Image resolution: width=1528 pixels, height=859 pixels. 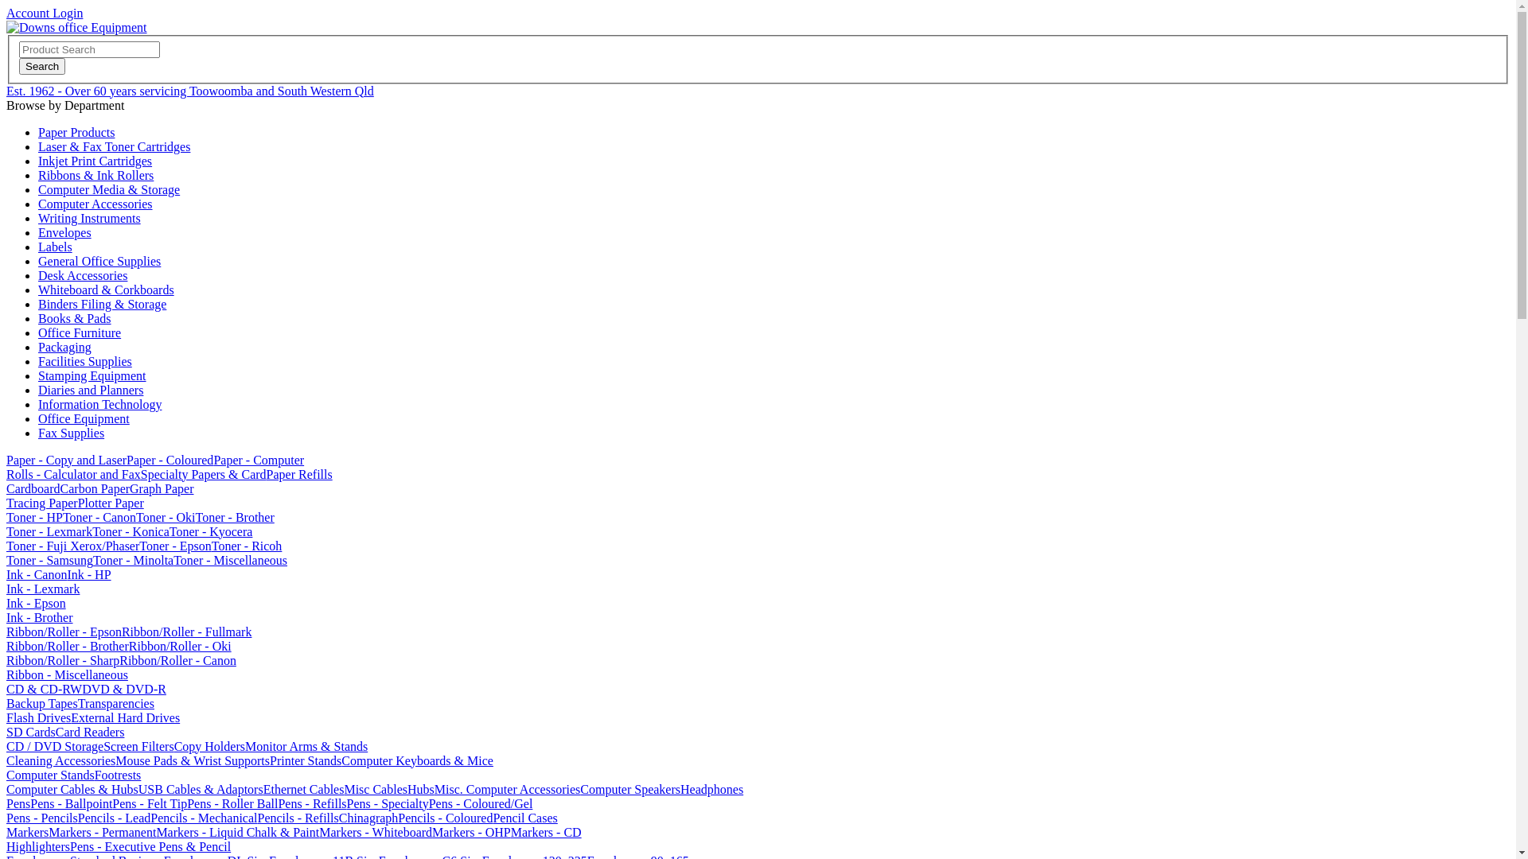 What do you see at coordinates (49, 531) in the screenshot?
I see `Toner - Lexmark` at bounding box center [49, 531].